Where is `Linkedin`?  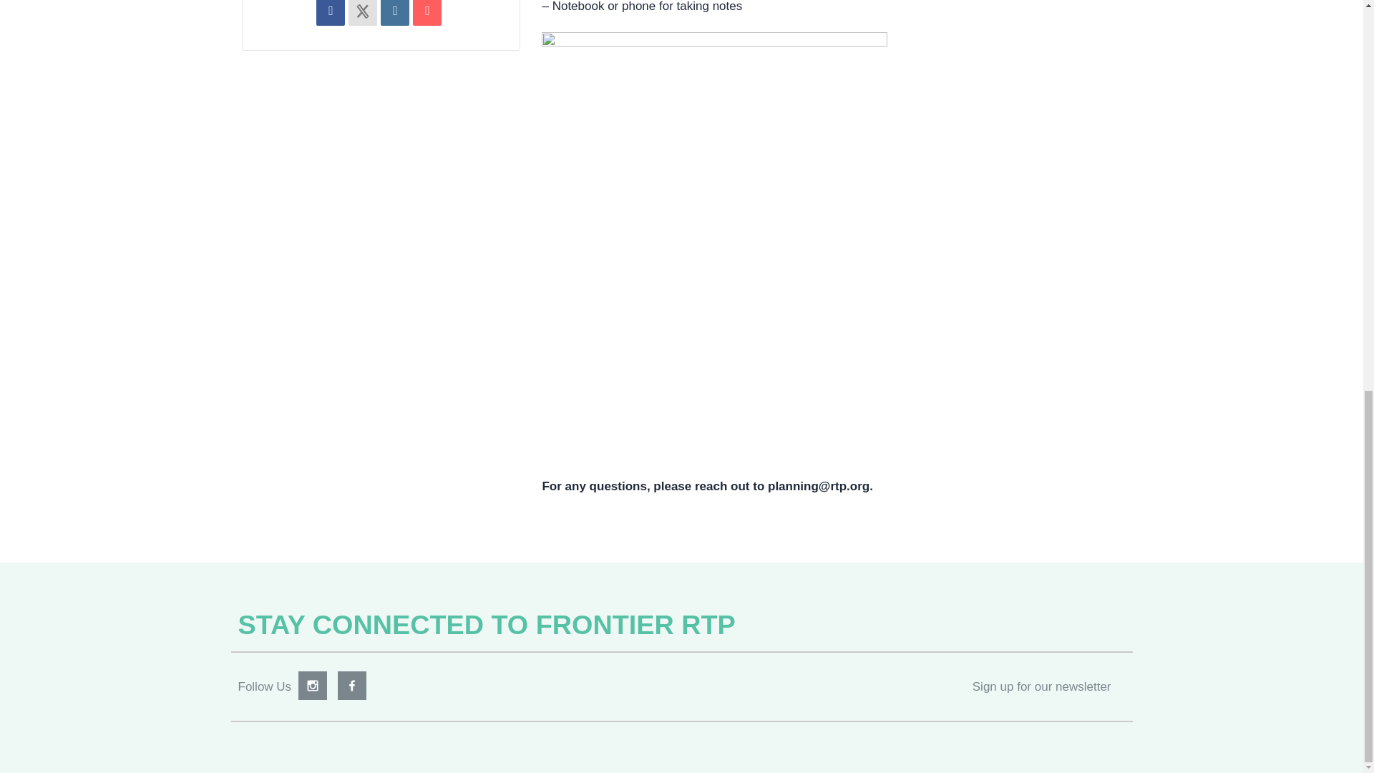 Linkedin is located at coordinates (395, 11).